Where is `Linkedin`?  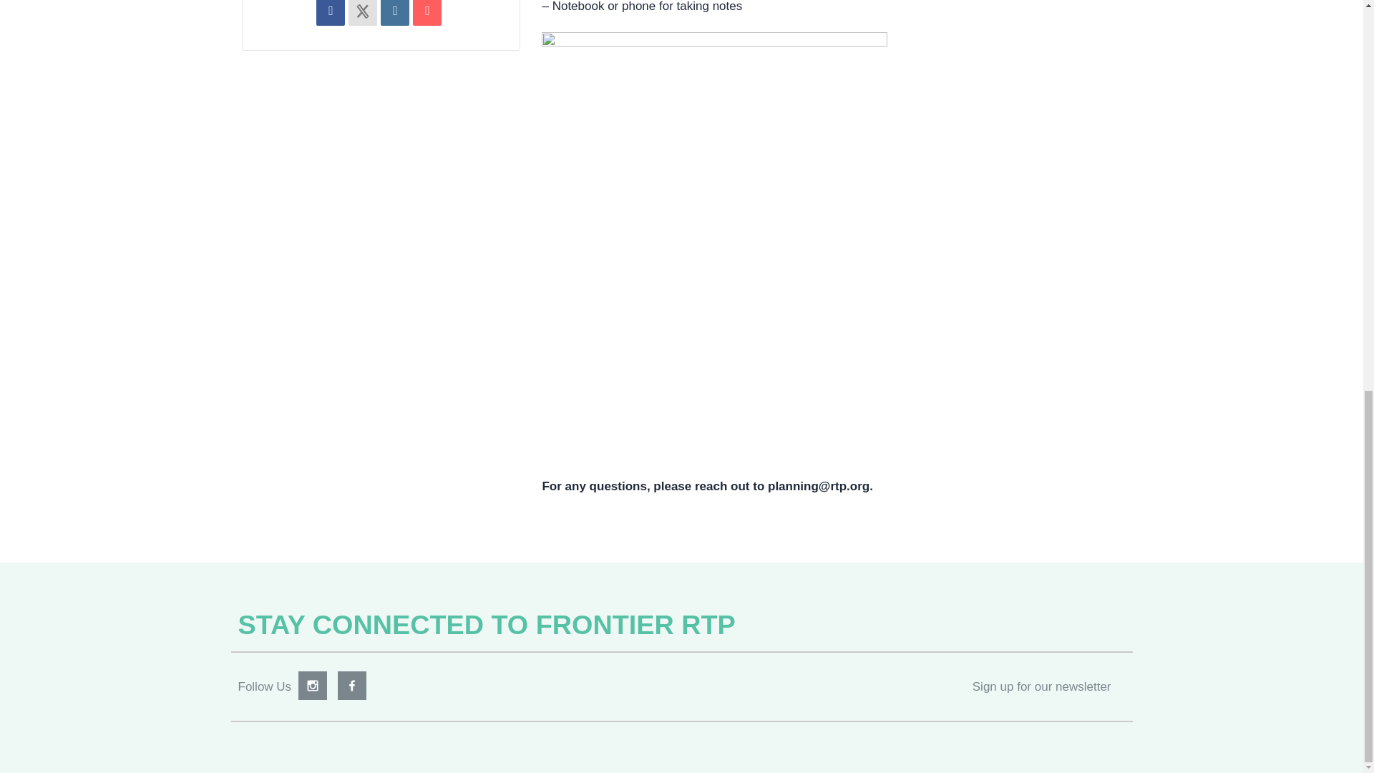 Linkedin is located at coordinates (395, 11).